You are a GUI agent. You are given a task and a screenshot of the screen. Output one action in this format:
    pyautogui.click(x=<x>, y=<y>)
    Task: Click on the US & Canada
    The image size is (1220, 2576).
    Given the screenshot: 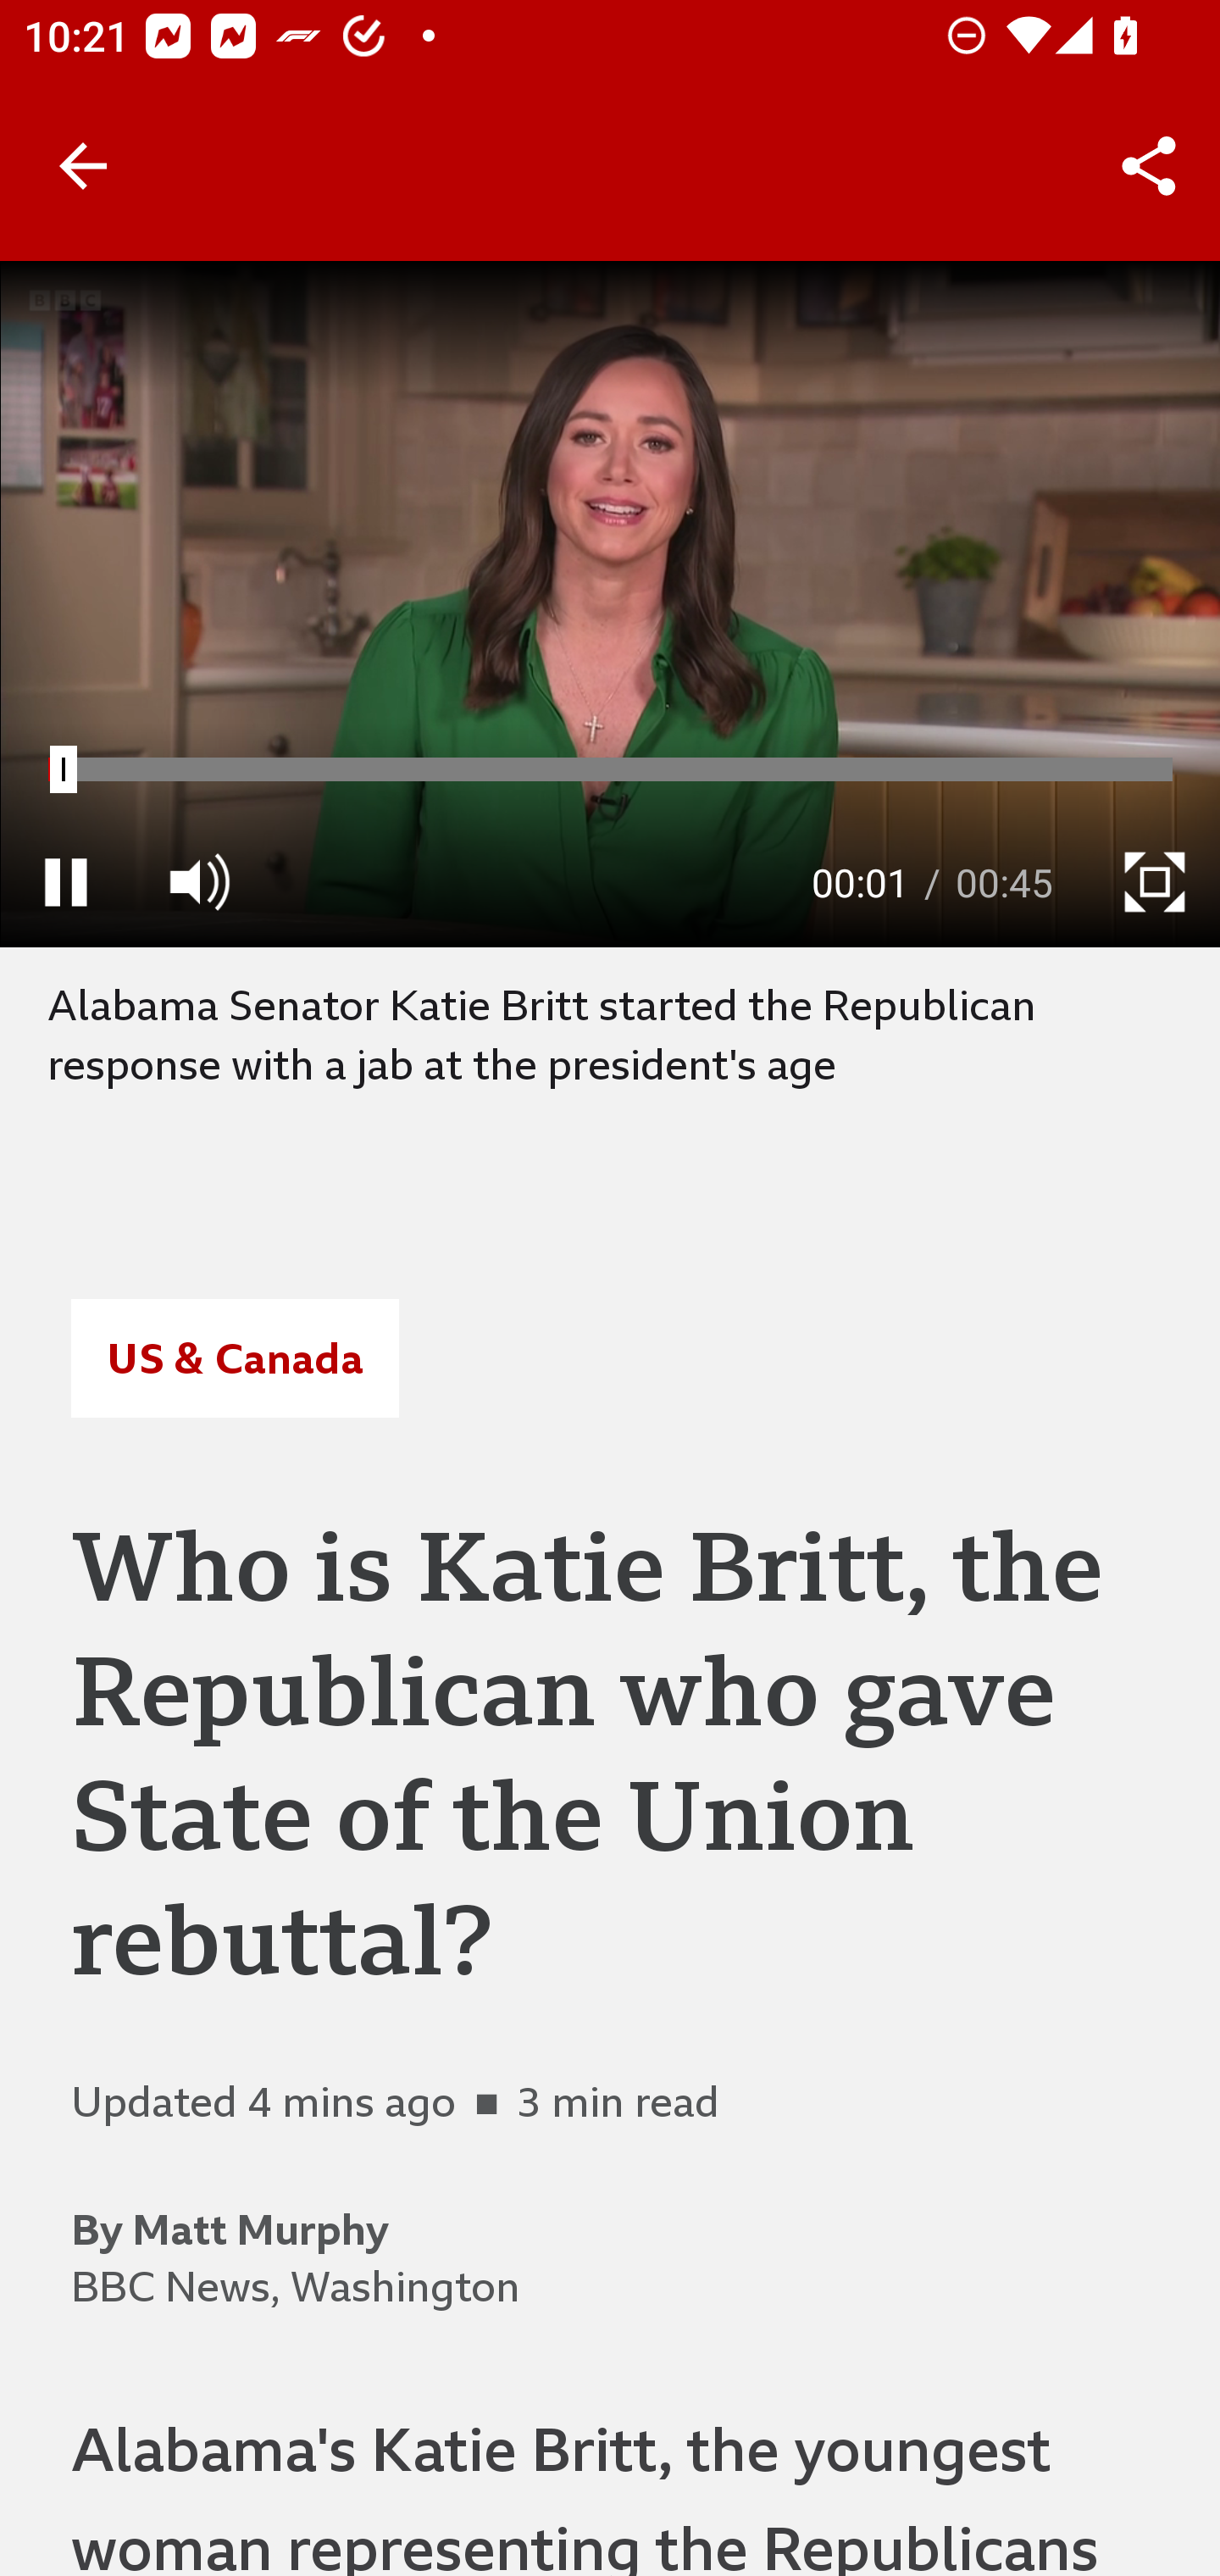 What is the action you would take?
    pyautogui.click(x=234, y=1359)
    